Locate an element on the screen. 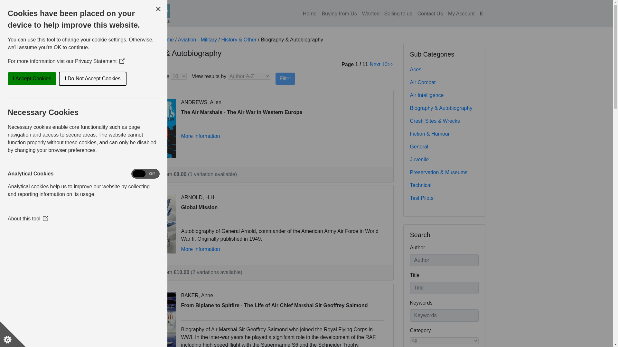 The image size is (618, 347). Wanted - Selling to us is located at coordinates (387, 13).